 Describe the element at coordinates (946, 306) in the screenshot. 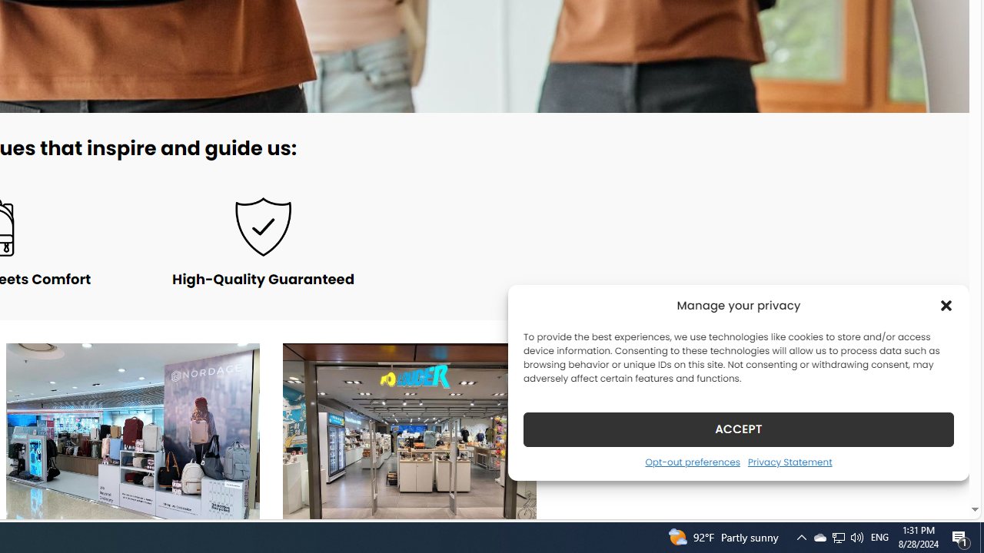

I see `Class: cmplz-close` at that location.